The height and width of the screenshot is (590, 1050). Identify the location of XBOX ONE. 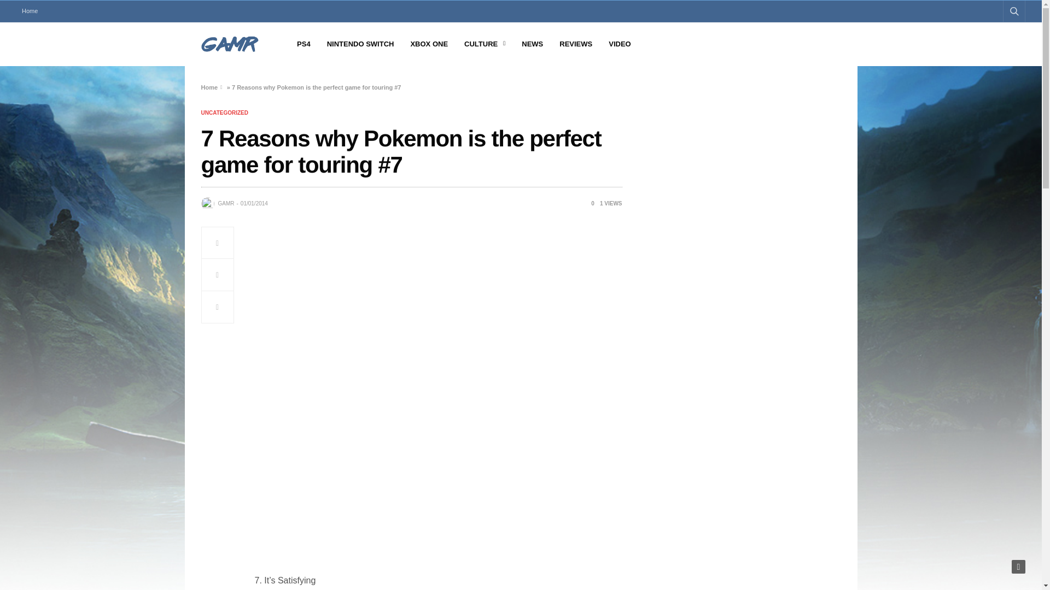
(429, 44).